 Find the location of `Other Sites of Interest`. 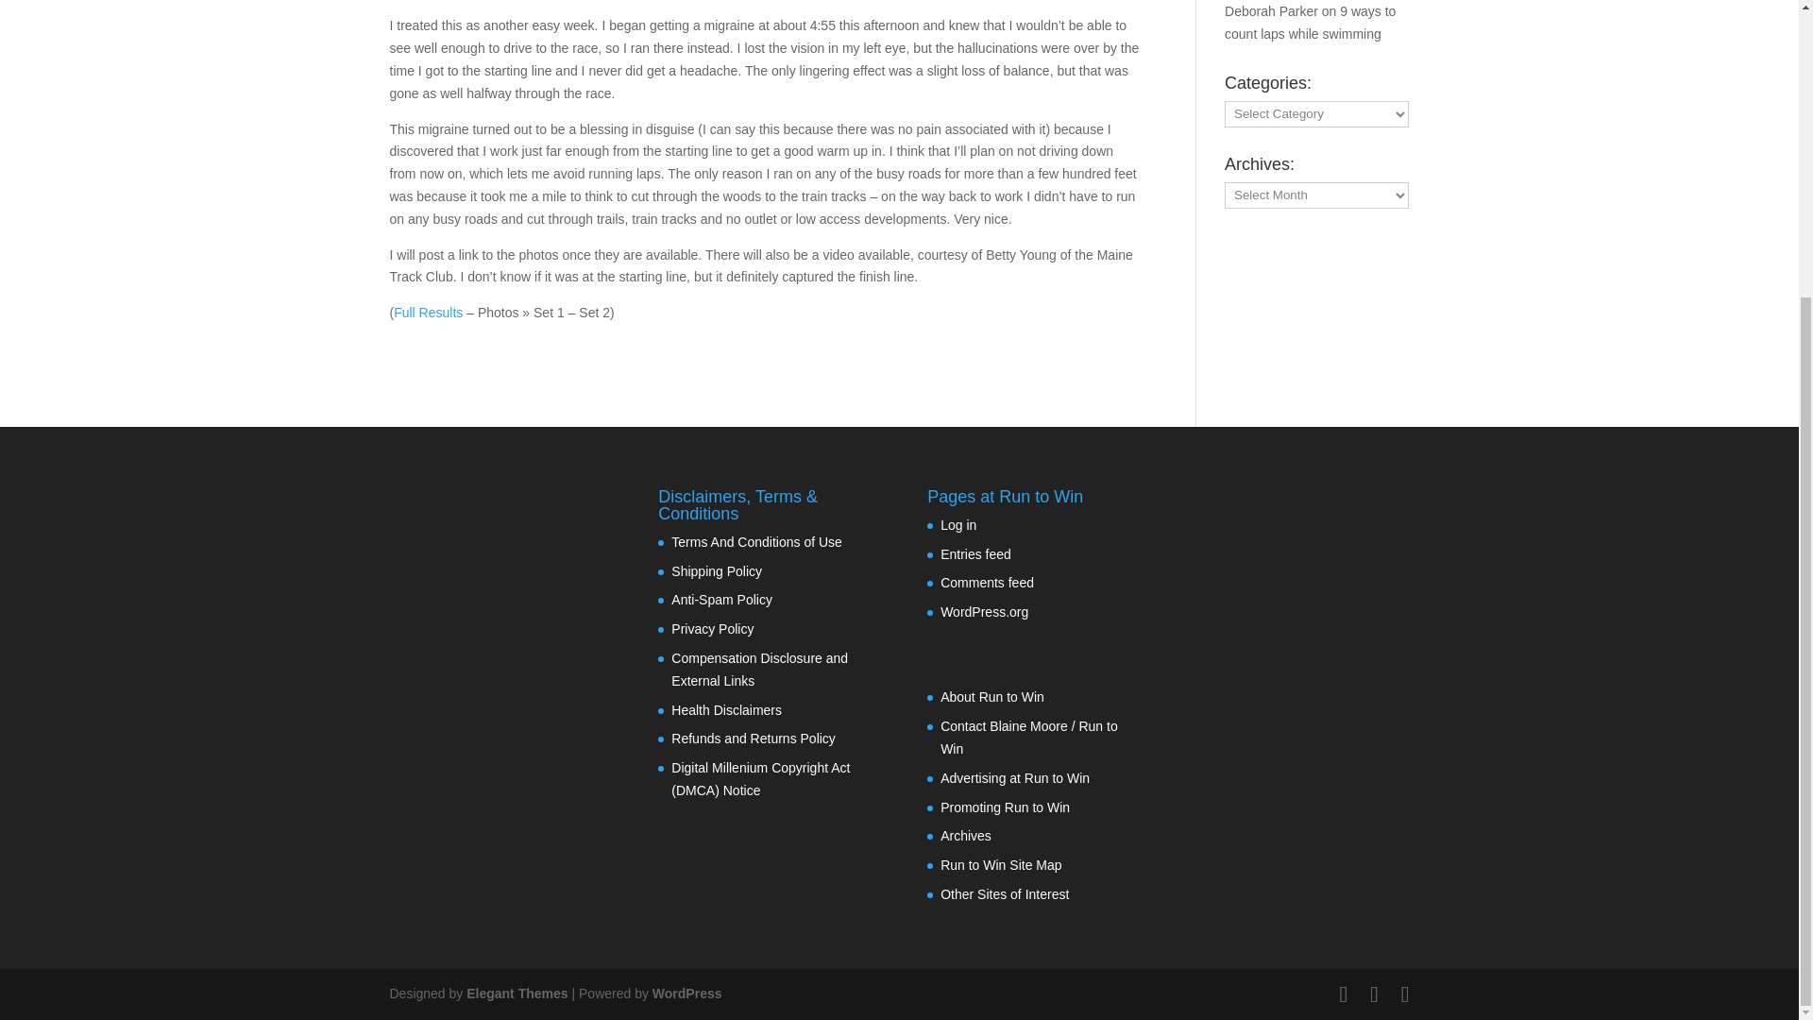

Other Sites of Interest is located at coordinates (1005, 893).